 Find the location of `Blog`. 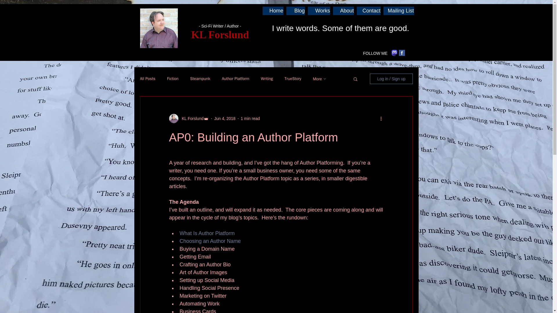

Blog is located at coordinates (295, 10).